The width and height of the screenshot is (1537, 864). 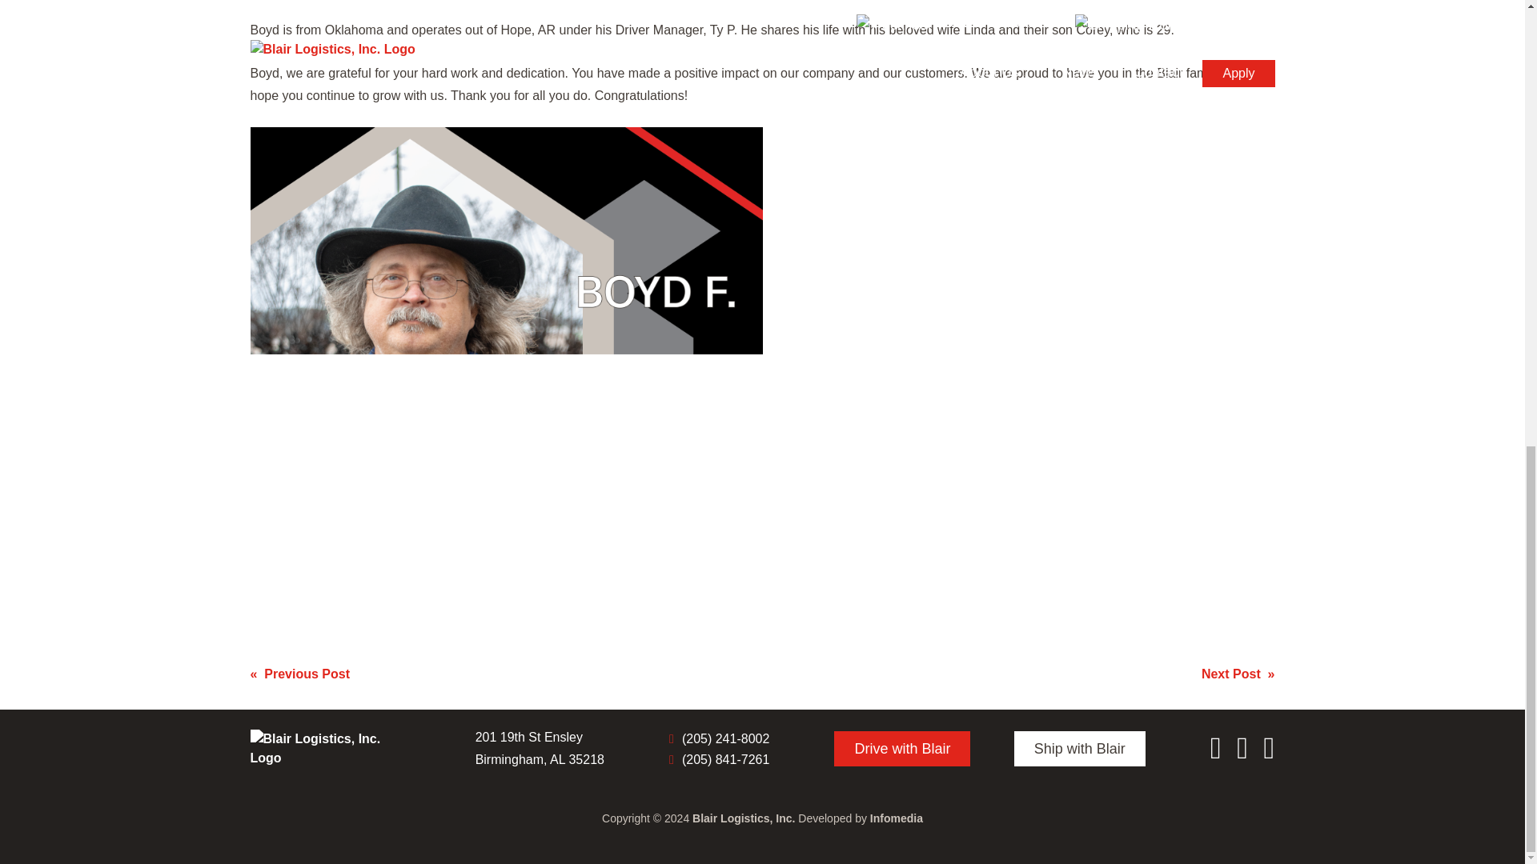 I want to click on Blair Logistics, Inc., so click(x=743, y=818).